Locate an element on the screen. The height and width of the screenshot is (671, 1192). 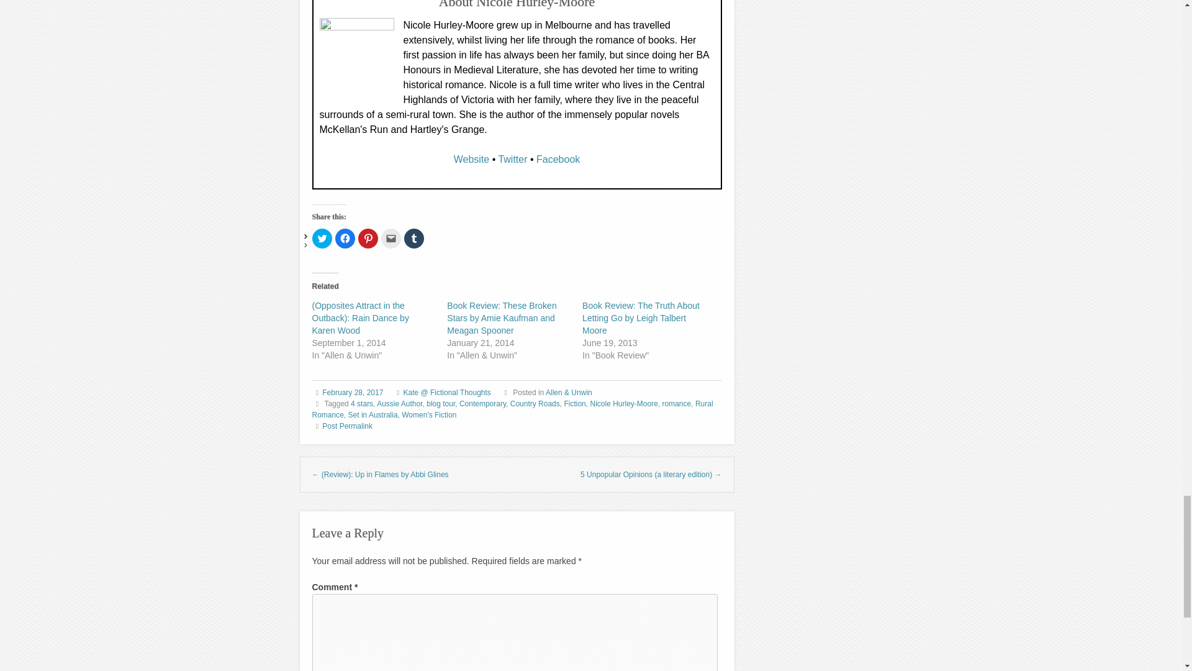
4 stars is located at coordinates (361, 403).